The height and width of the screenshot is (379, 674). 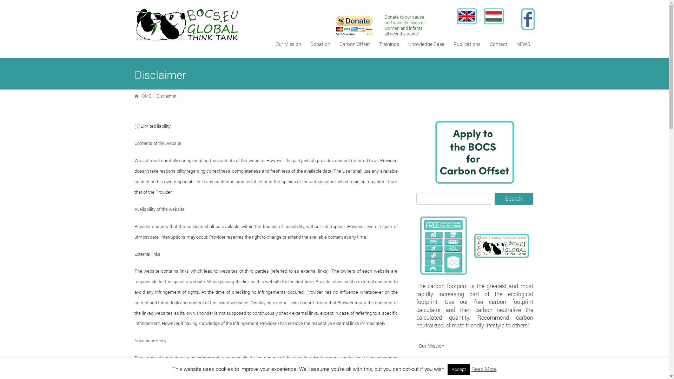 I want to click on Carbon Footprint Calculator - BOCS.CF, so click(x=444, y=246).